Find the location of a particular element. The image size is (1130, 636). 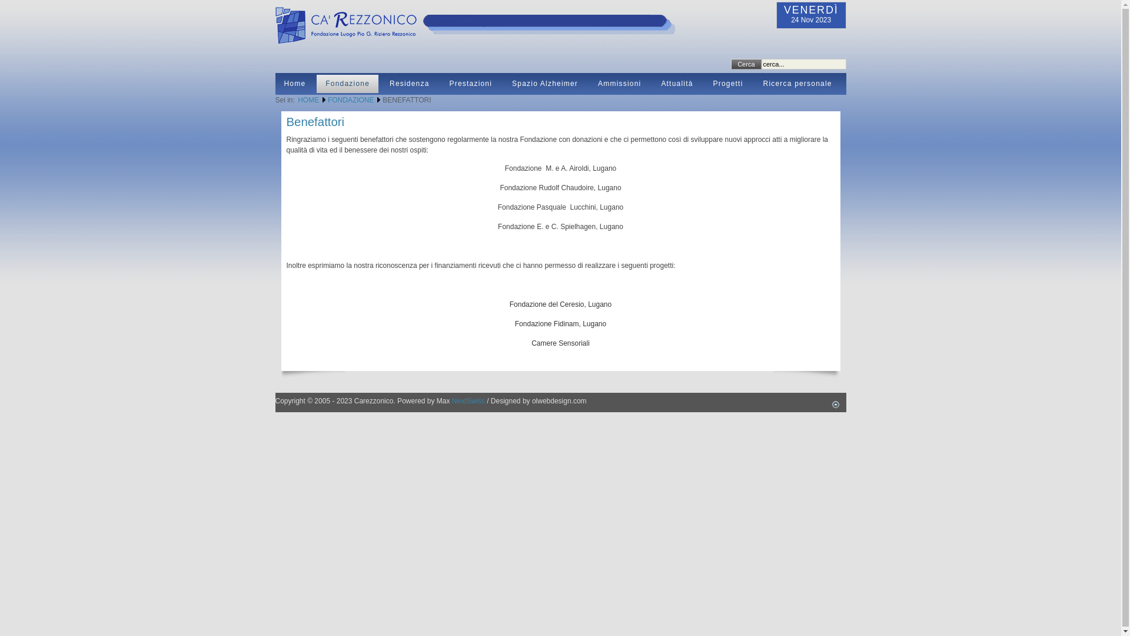

NextSwiss is located at coordinates (468, 401).